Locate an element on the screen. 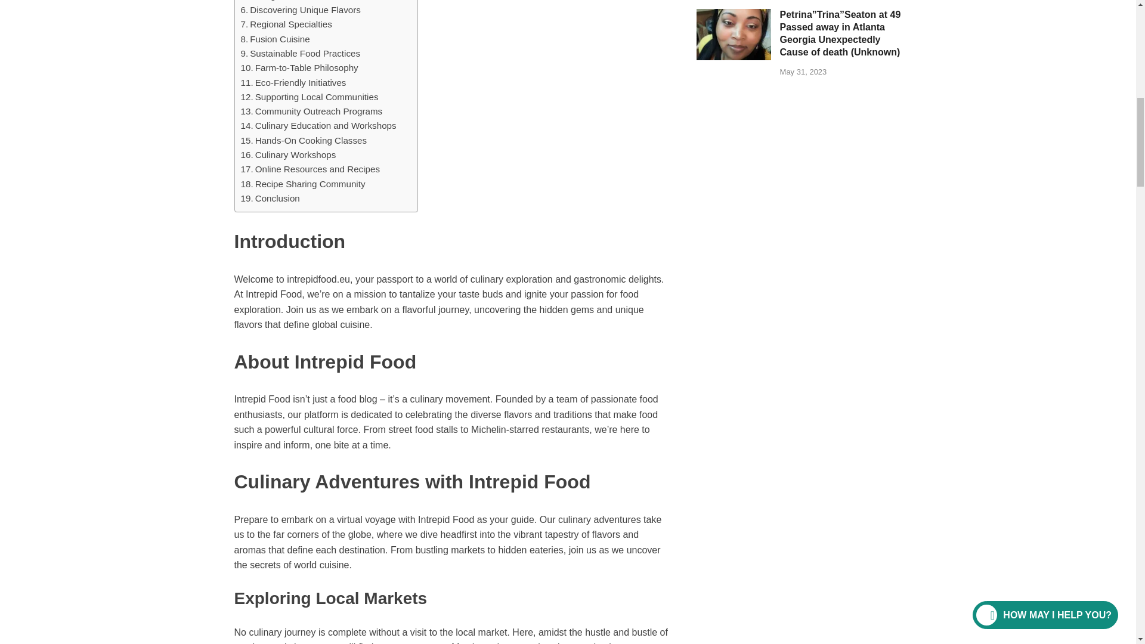 The height and width of the screenshot is (644, 1145). Discovering Unique Flavors is located at coordinates (301, 10).